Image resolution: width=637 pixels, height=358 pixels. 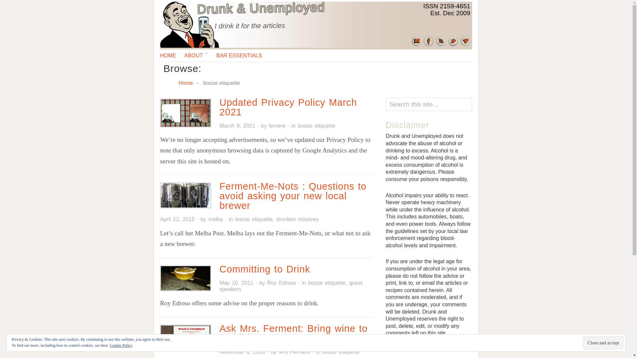 I want to click on booze etiquette, so click(x=253, y=219).